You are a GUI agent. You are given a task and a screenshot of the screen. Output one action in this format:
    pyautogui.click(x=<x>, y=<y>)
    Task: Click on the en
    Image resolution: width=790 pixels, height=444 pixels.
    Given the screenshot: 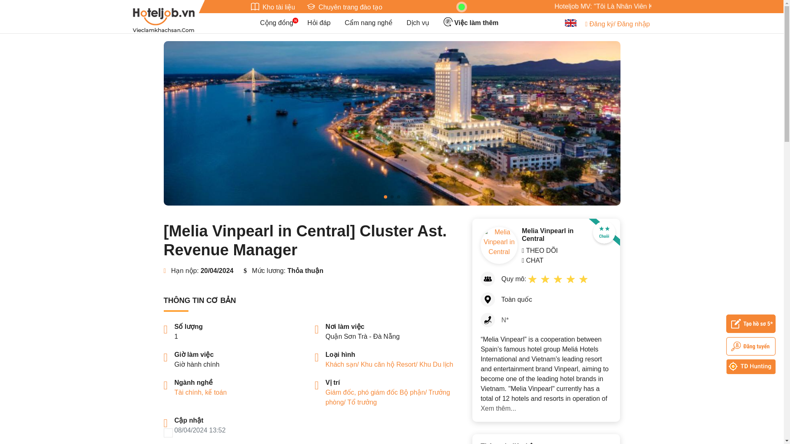 What is the action you would take?
    pyautogui.click(x=570, y=23)
    